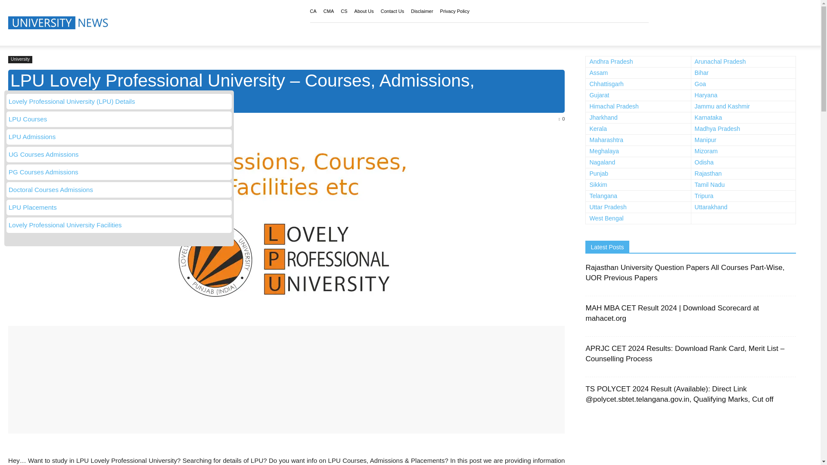 The image size is (827, 465). What do you see at coordinates (422, 11) in the screenshot?
I see `Disclaimer` at bounding box center [422, 11].